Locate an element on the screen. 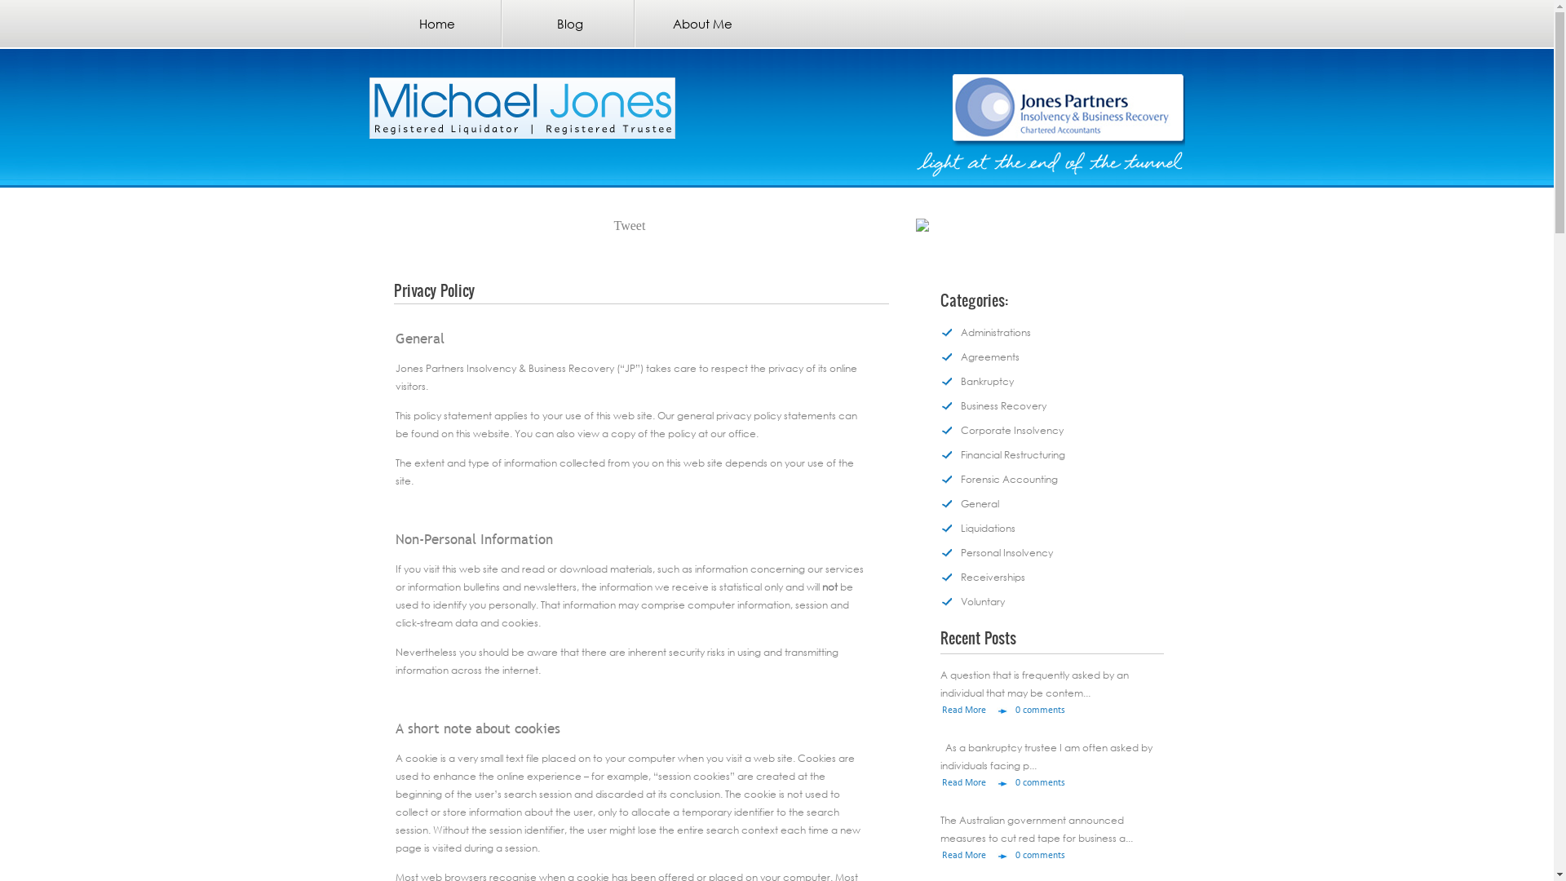  Voluntary is located at coordinates (972, 595).